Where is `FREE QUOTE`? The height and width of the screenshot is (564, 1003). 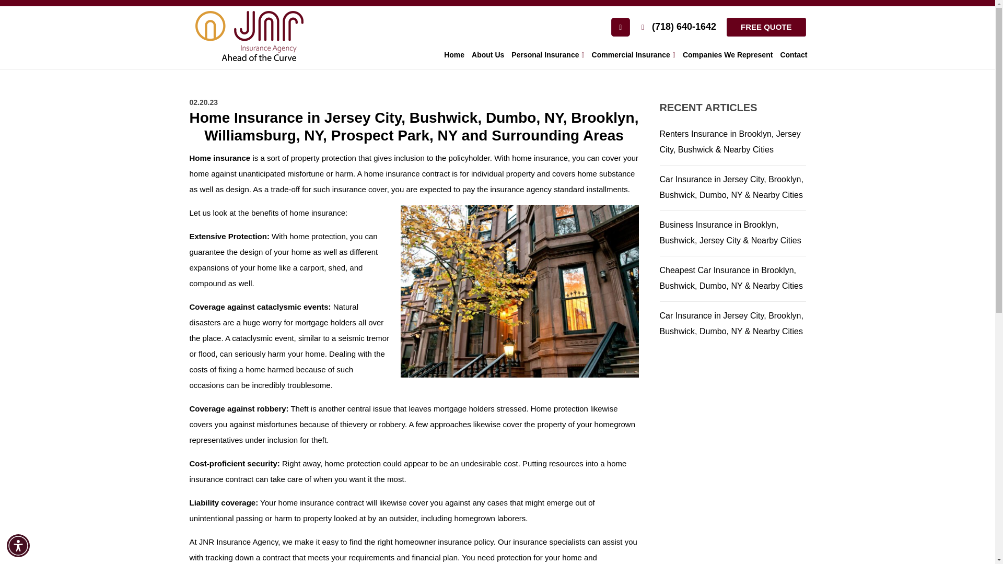 FREE QUOTE is located at coordinates (766, 27).